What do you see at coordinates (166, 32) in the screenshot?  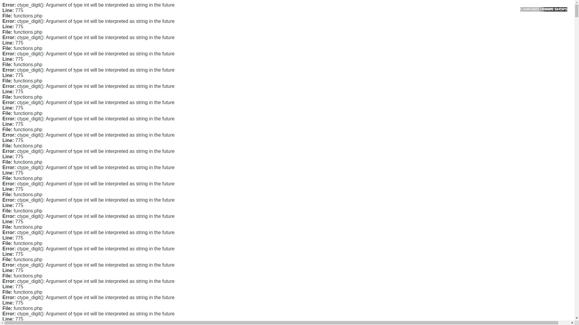 I see `ADMINISTRATOR` at bounding box center [166, 32].